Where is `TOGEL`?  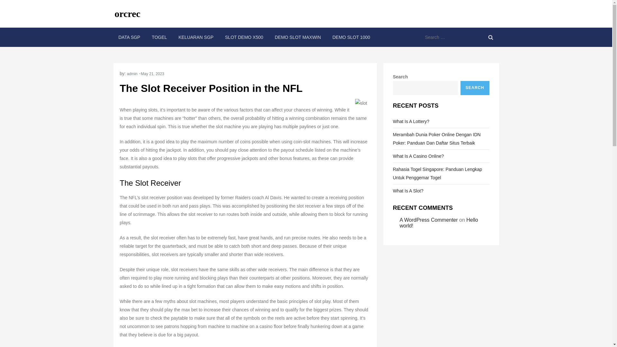 TOGEL is located at coordinates (159, 37).